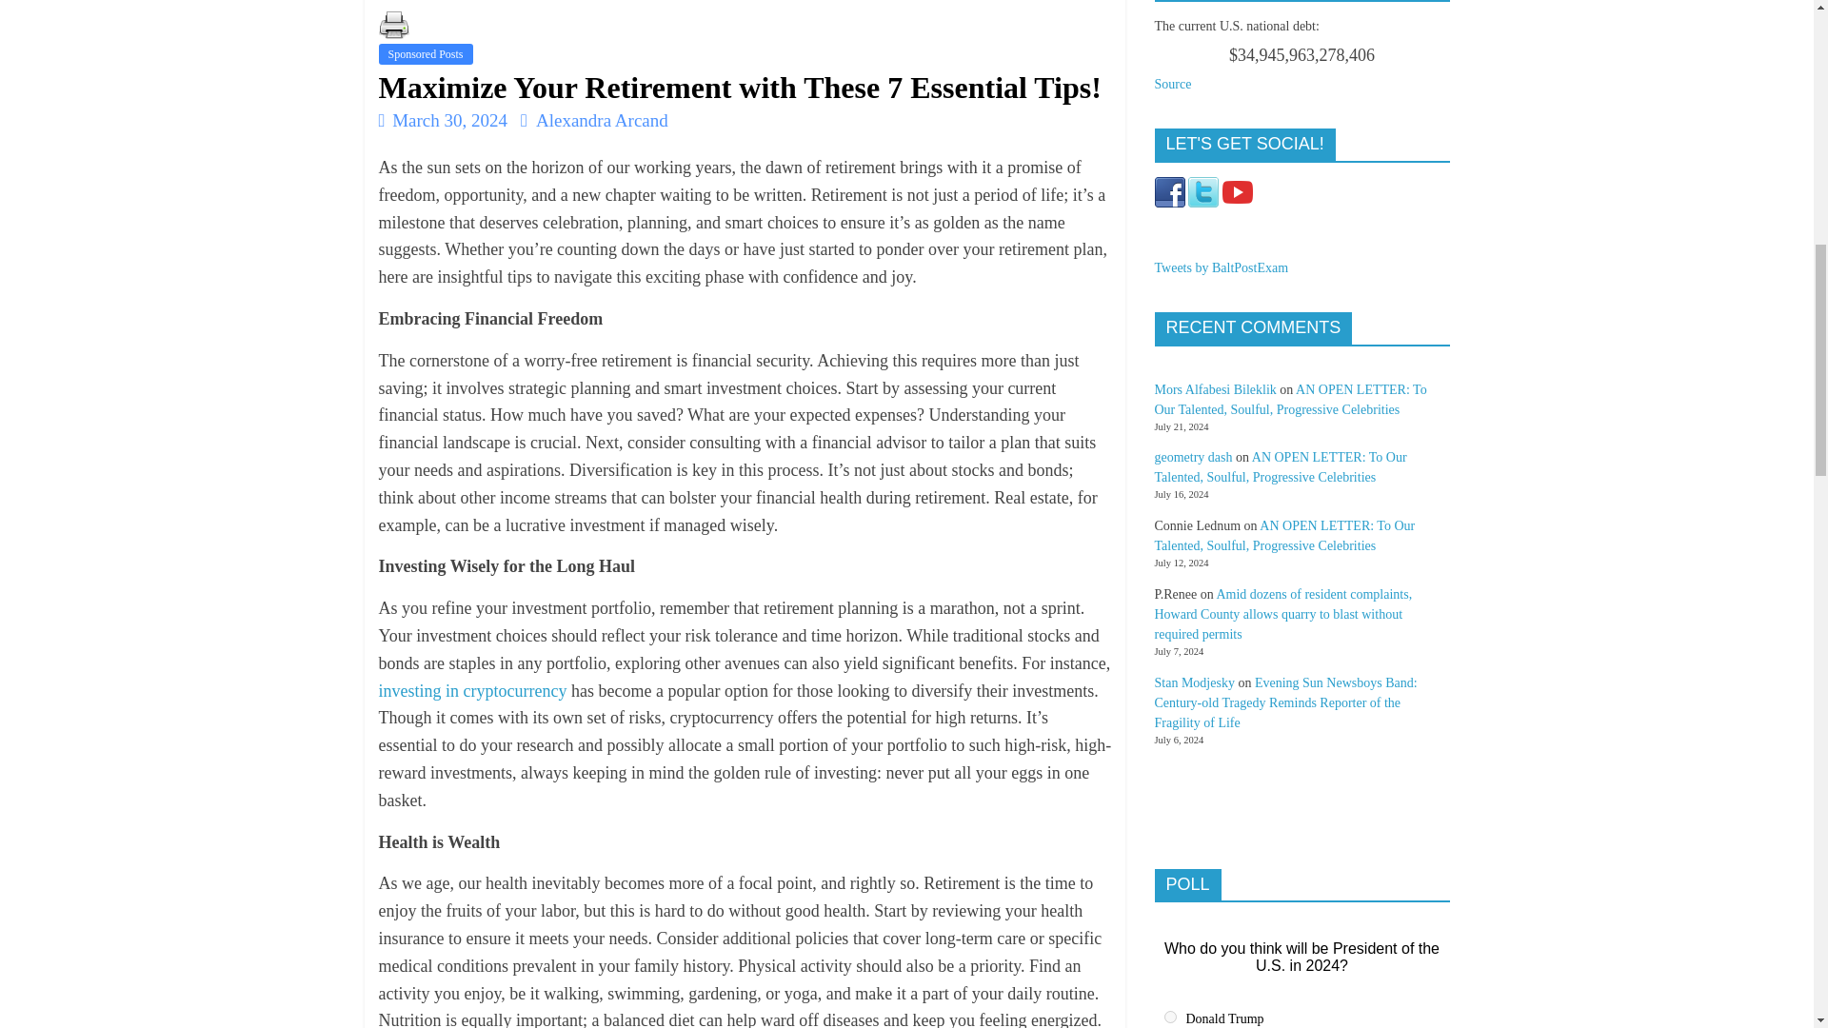 The image size is (1828, 1028). I want to click on investing in cryptocurrency, so click(472, 691).